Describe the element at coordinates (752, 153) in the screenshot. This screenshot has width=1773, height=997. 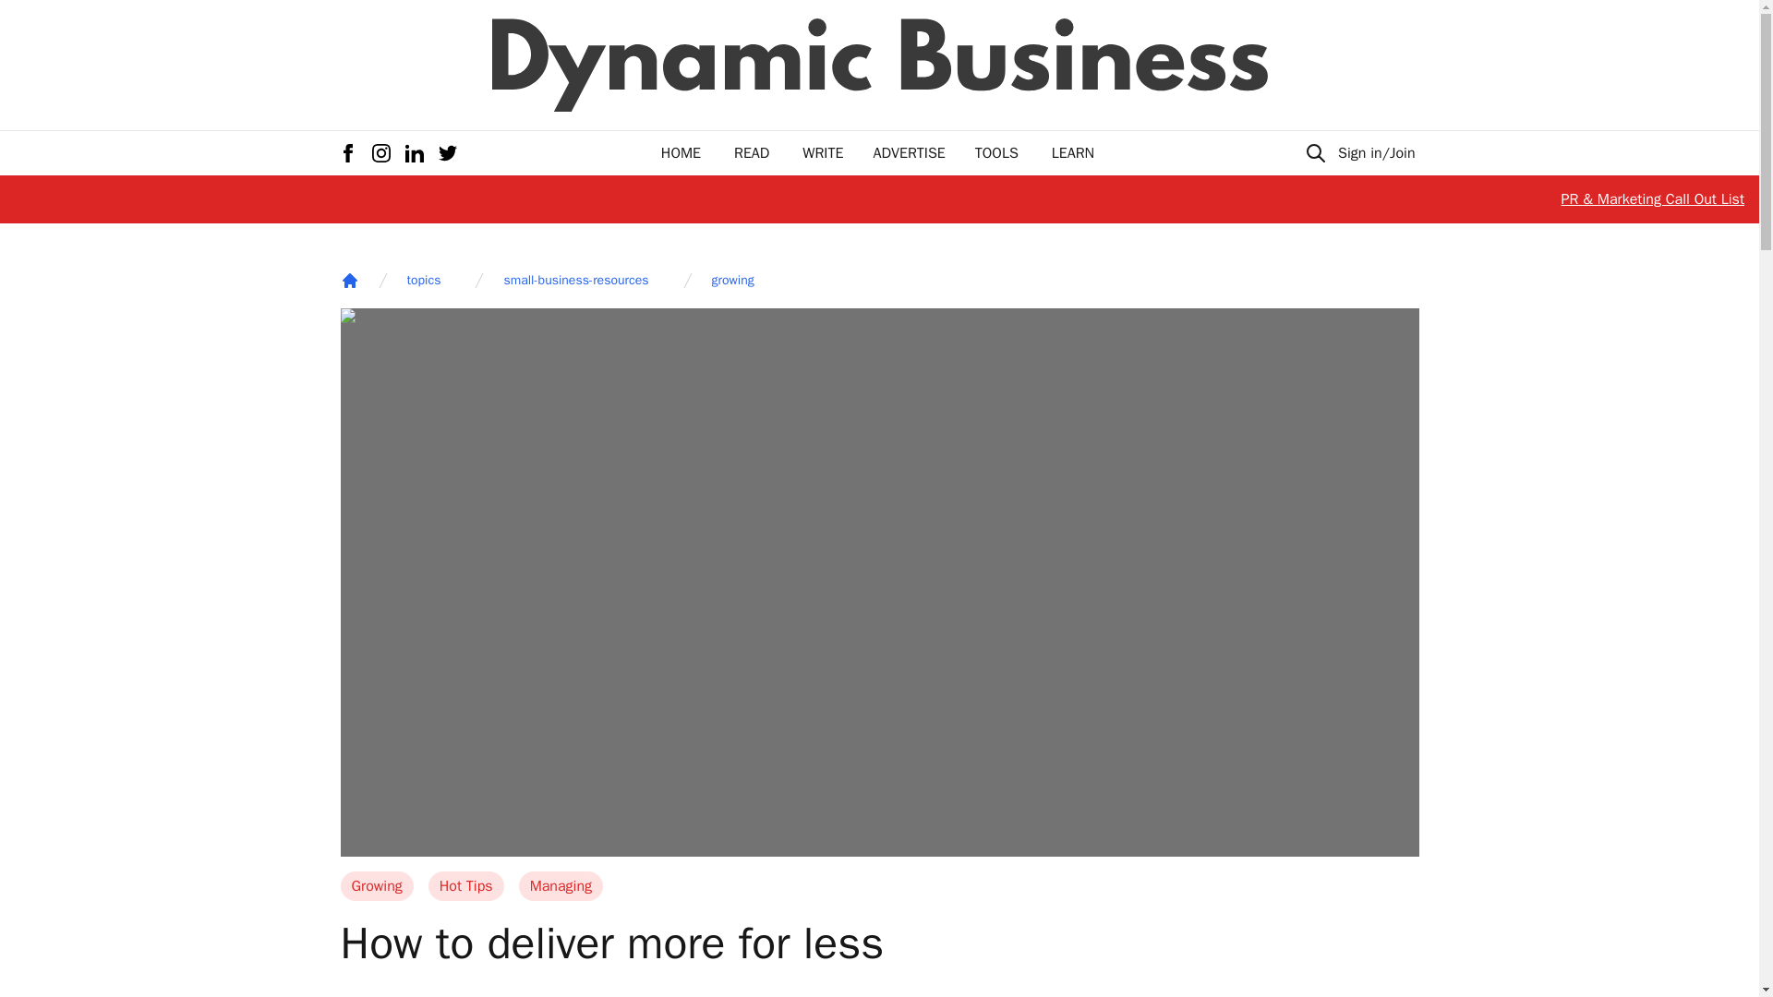
I see `READ` at that location.